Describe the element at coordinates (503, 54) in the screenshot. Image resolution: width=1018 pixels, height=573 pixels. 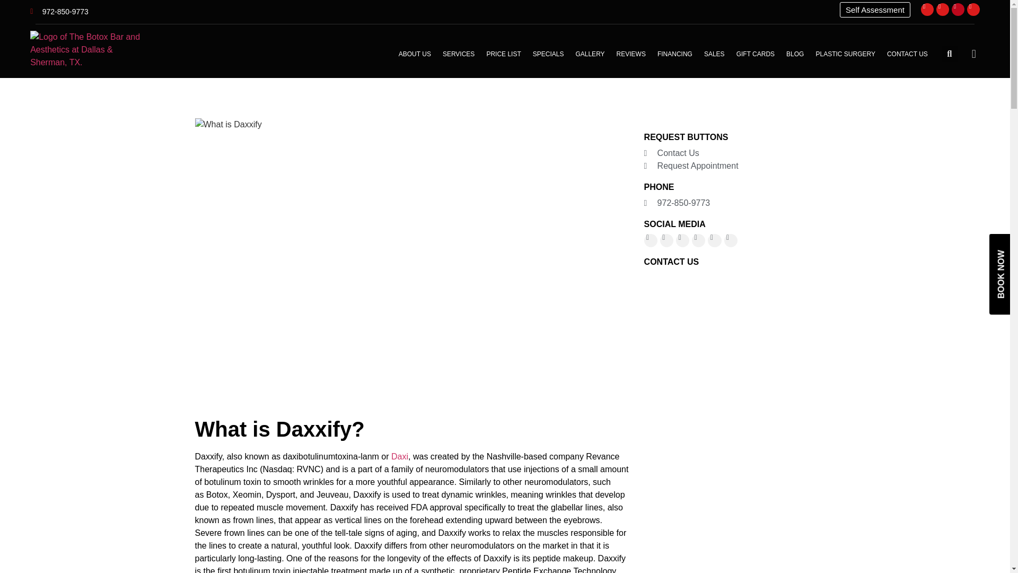
I see `PRICE LIST` at that location.